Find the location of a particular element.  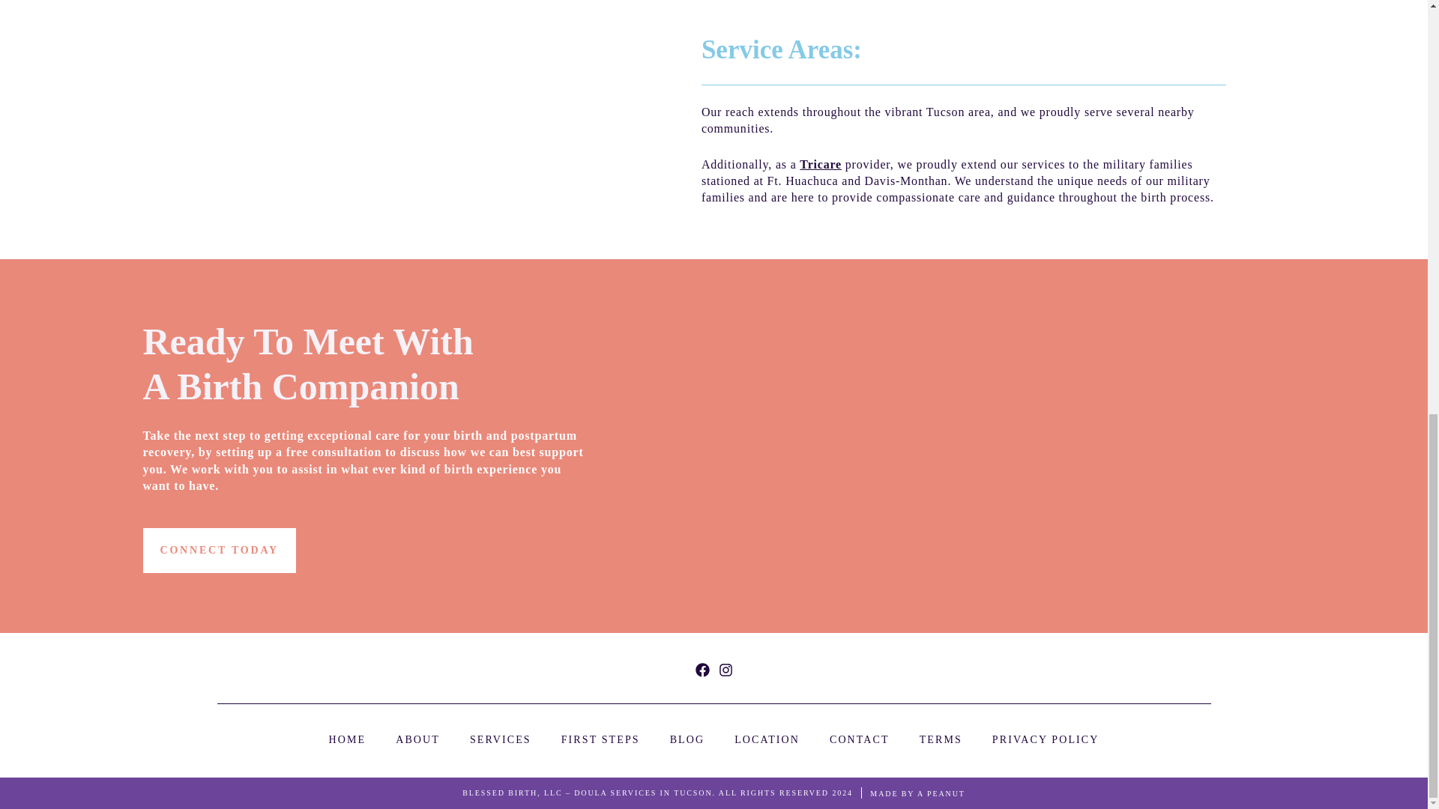

LOCATION is located at coordinates (767, 739).